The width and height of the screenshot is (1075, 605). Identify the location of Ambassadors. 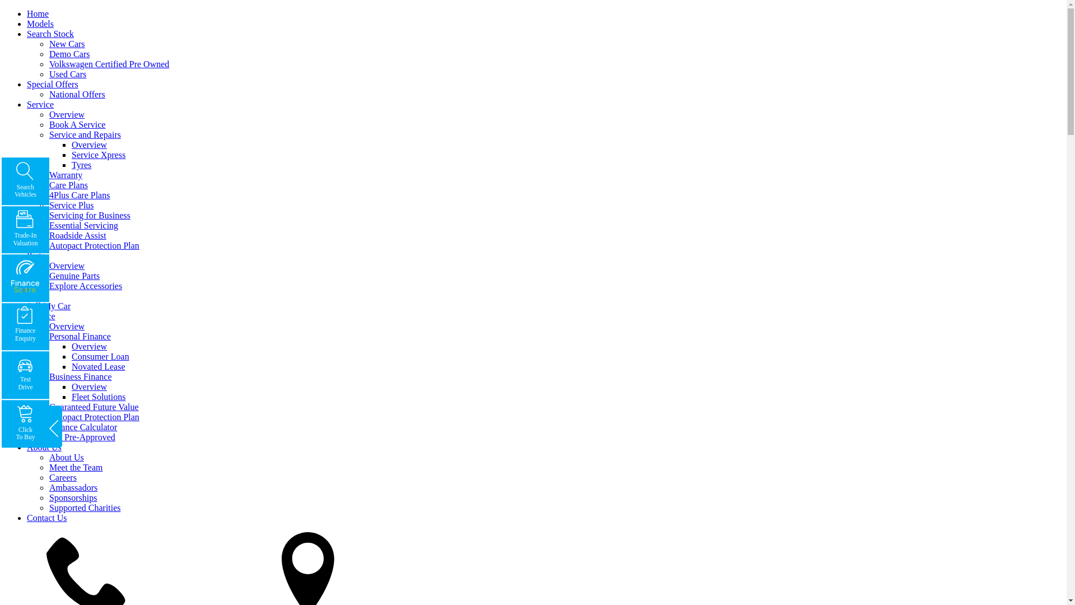
(73, 487).